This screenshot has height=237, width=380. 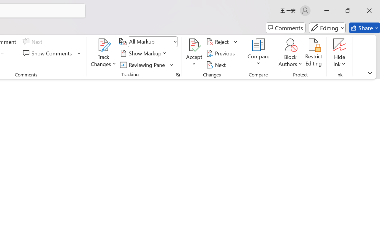 What do you see at coordinates (340, 53) in the screenshot?
I see `Hide Ink` at bounding box center [340, 53].